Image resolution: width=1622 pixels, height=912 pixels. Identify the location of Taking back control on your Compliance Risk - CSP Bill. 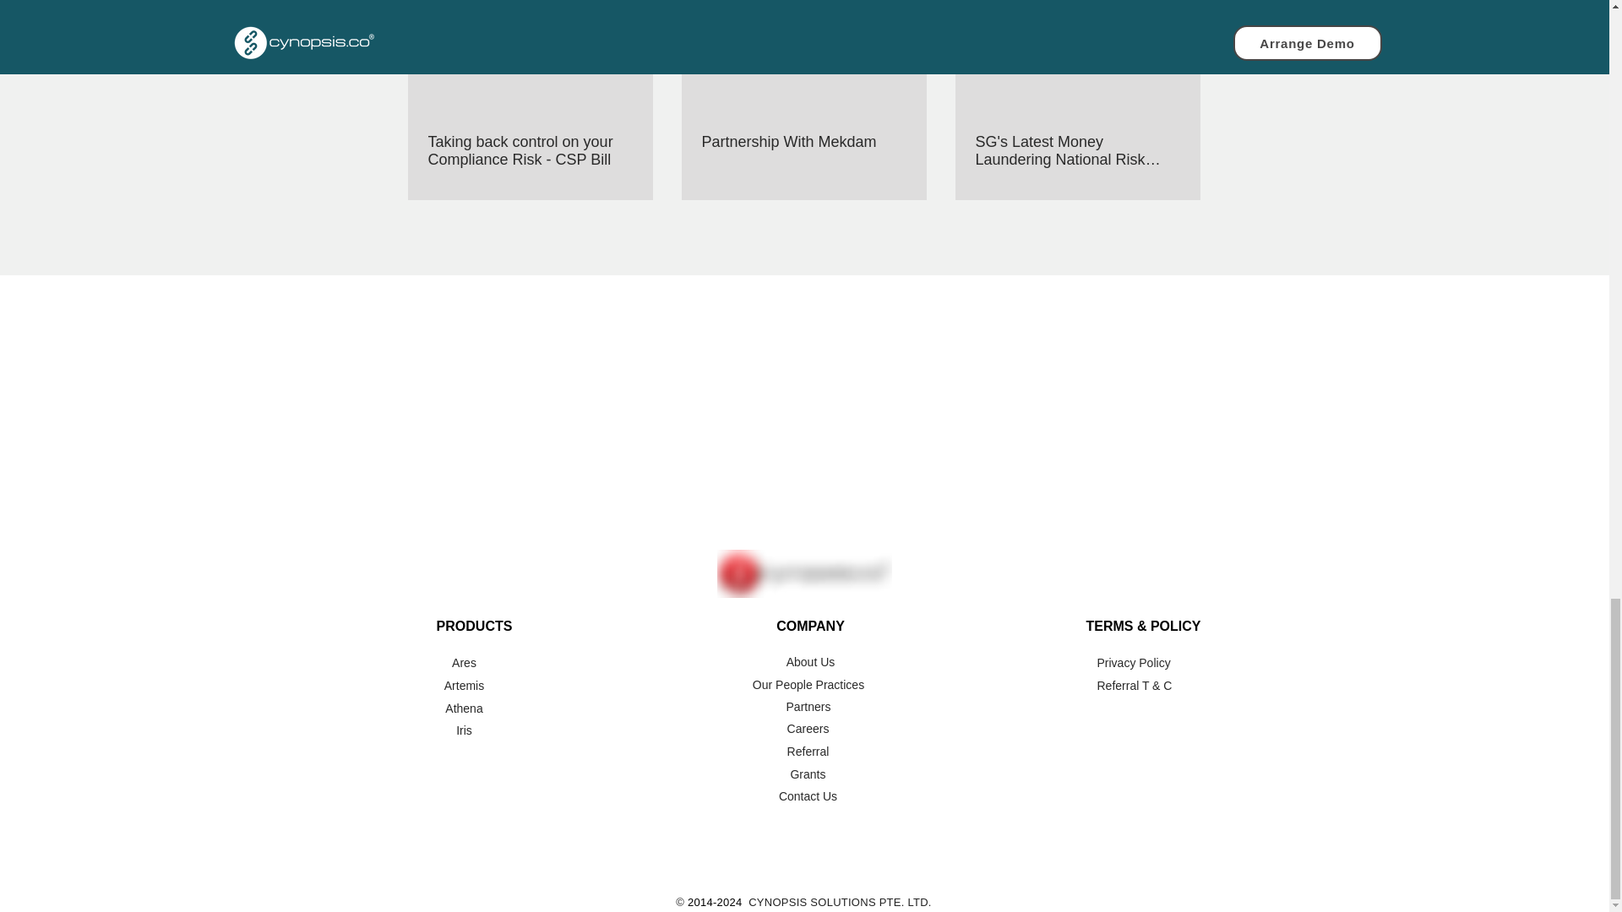
(530, 150).